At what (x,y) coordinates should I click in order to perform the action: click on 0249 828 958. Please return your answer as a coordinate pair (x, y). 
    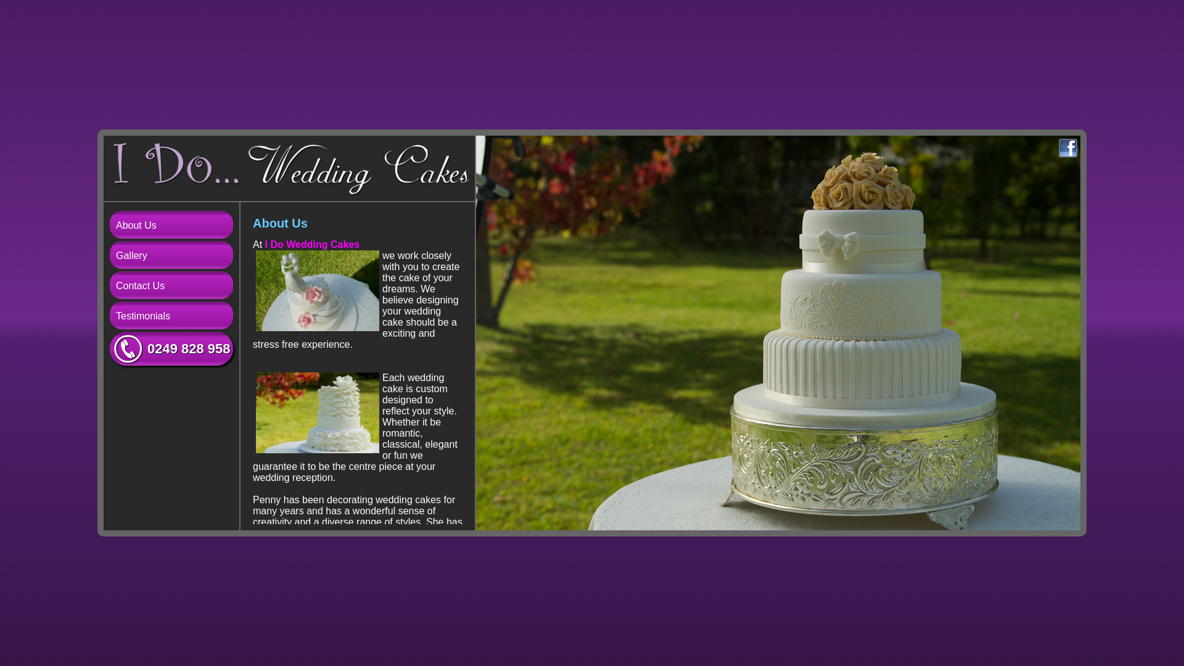
    Looking at the image, I should click on (171, 349).